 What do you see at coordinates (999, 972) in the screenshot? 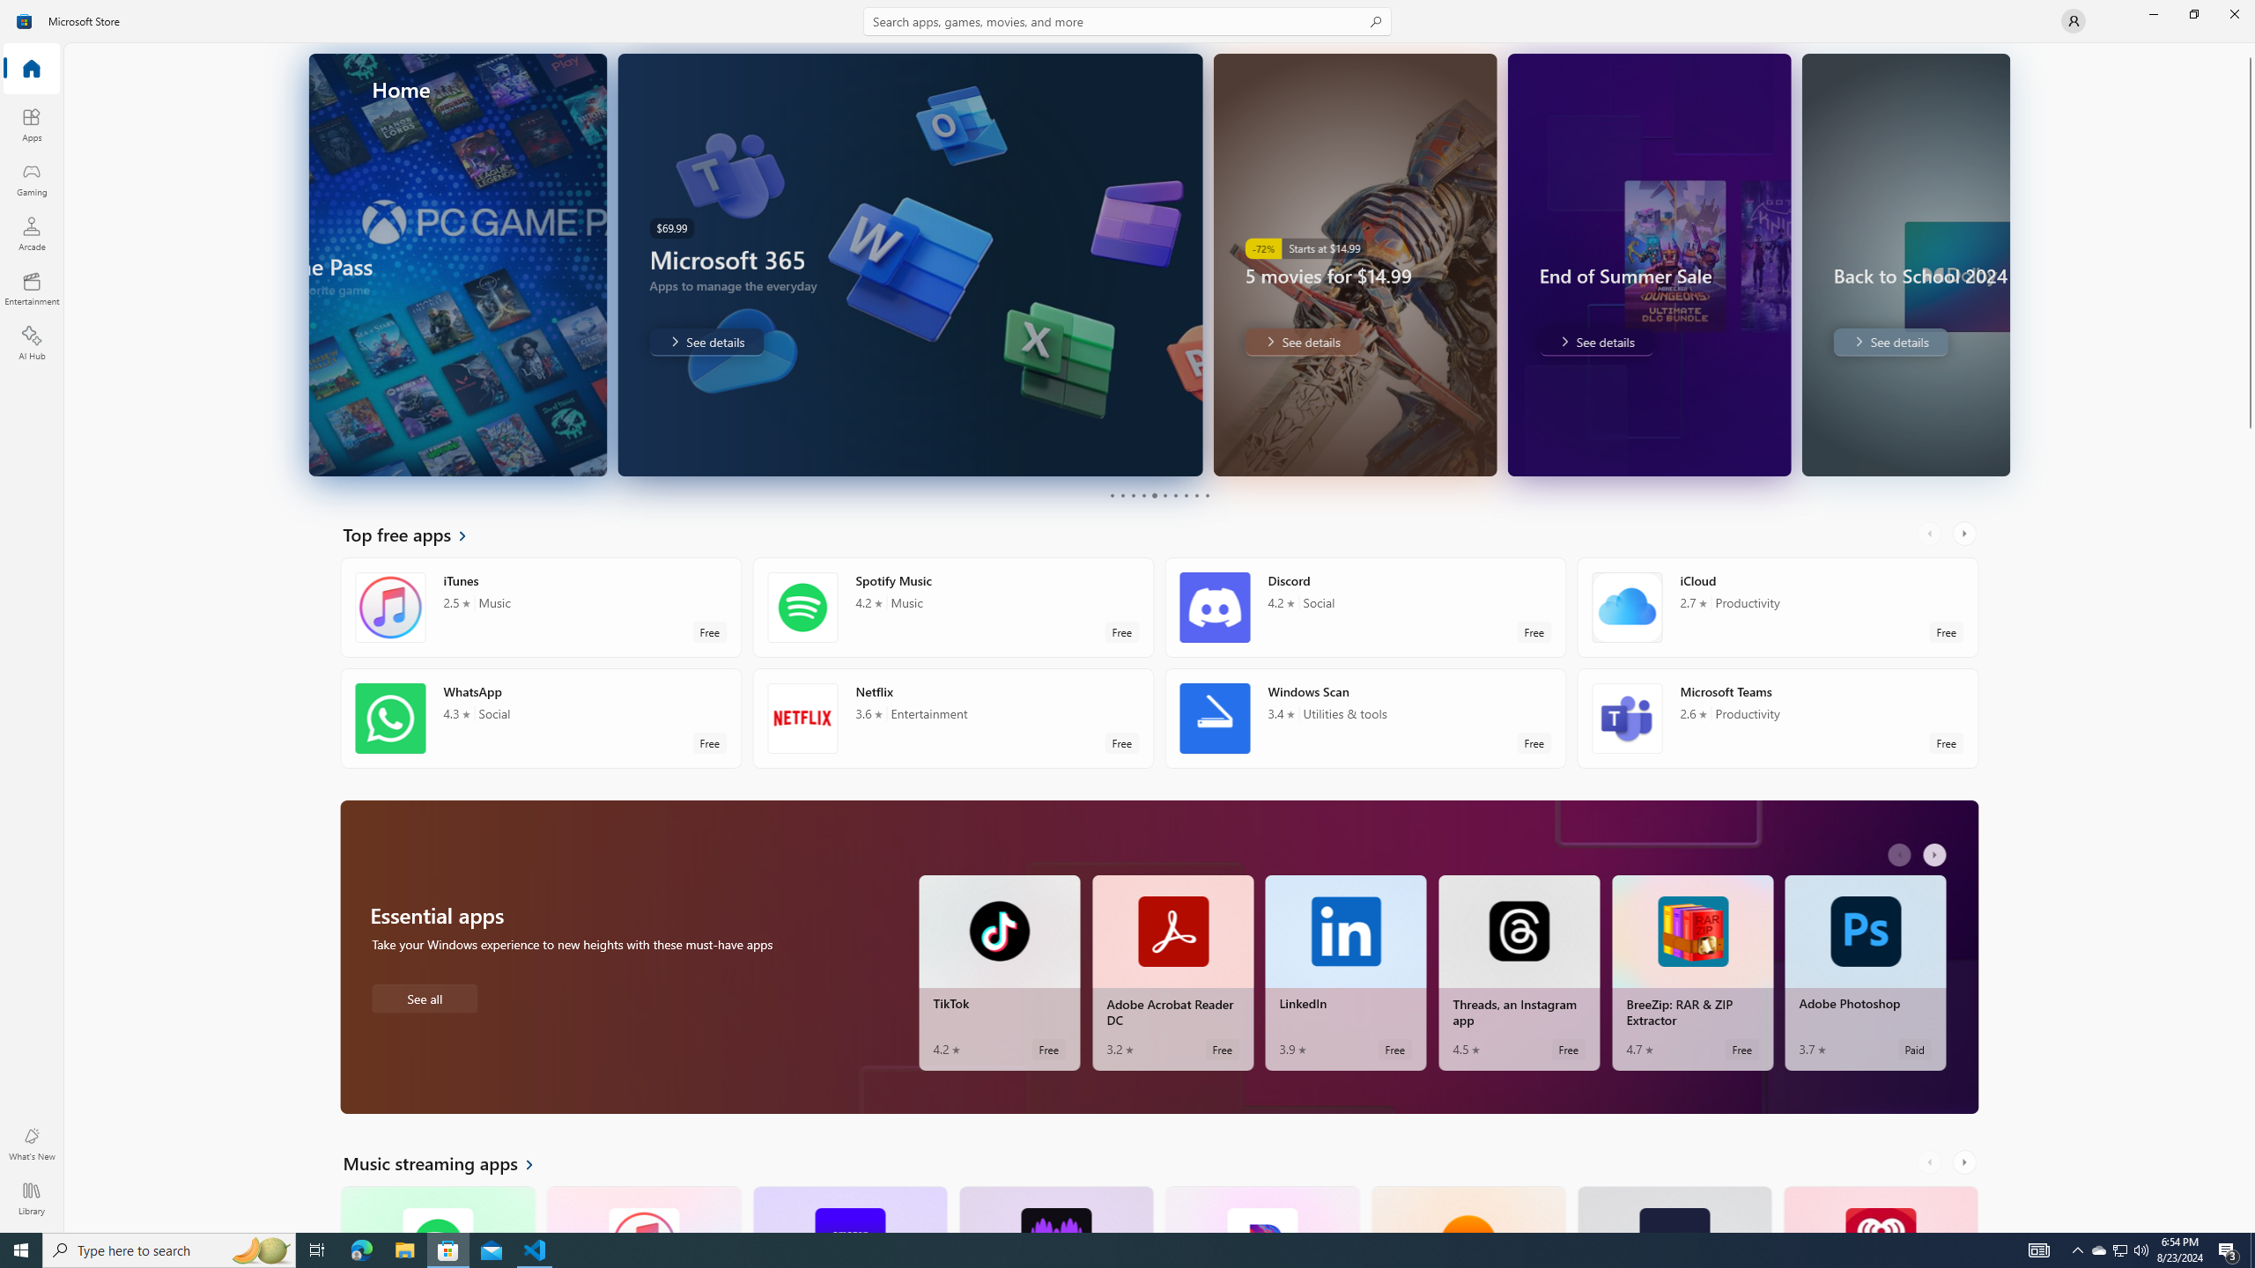
I see `TikTok. Average rating of 4.2 out of five stars. Free  ` at bounding box center [999, 972].